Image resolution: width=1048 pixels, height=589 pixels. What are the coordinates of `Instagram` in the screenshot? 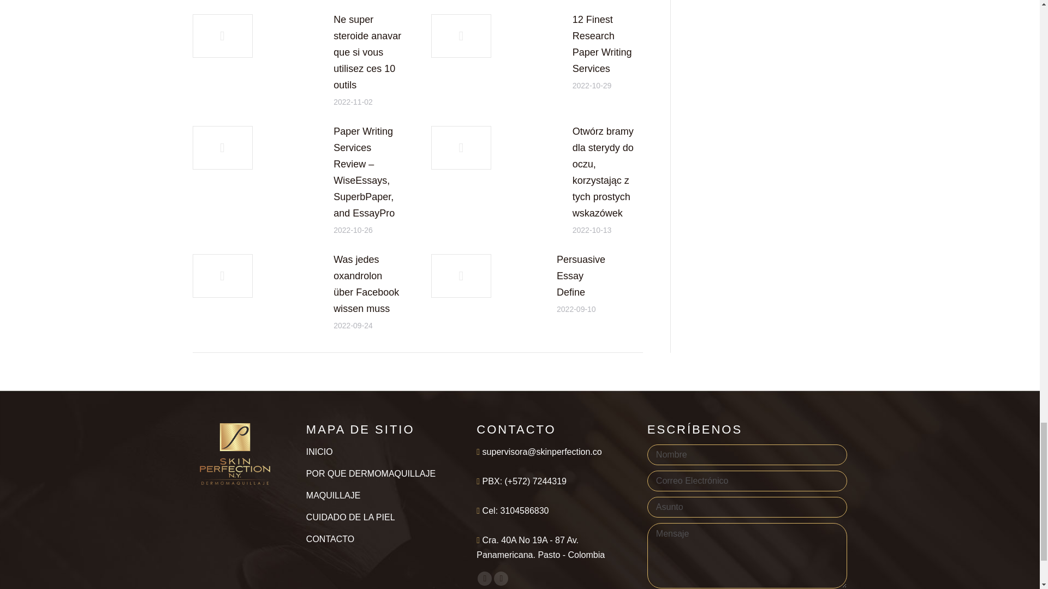 It's located at (501, 578).